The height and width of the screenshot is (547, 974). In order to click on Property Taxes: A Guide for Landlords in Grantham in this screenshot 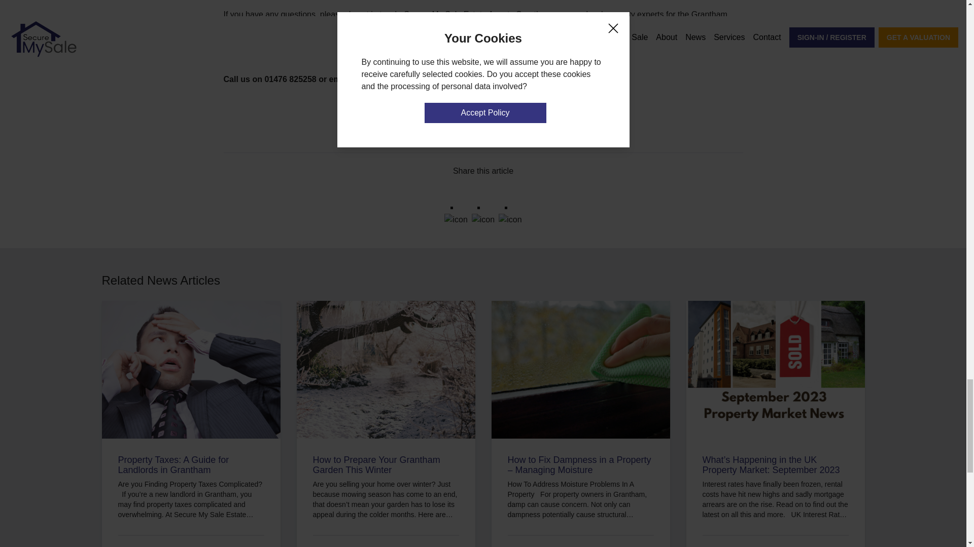, I will do `click(191, 465)`.